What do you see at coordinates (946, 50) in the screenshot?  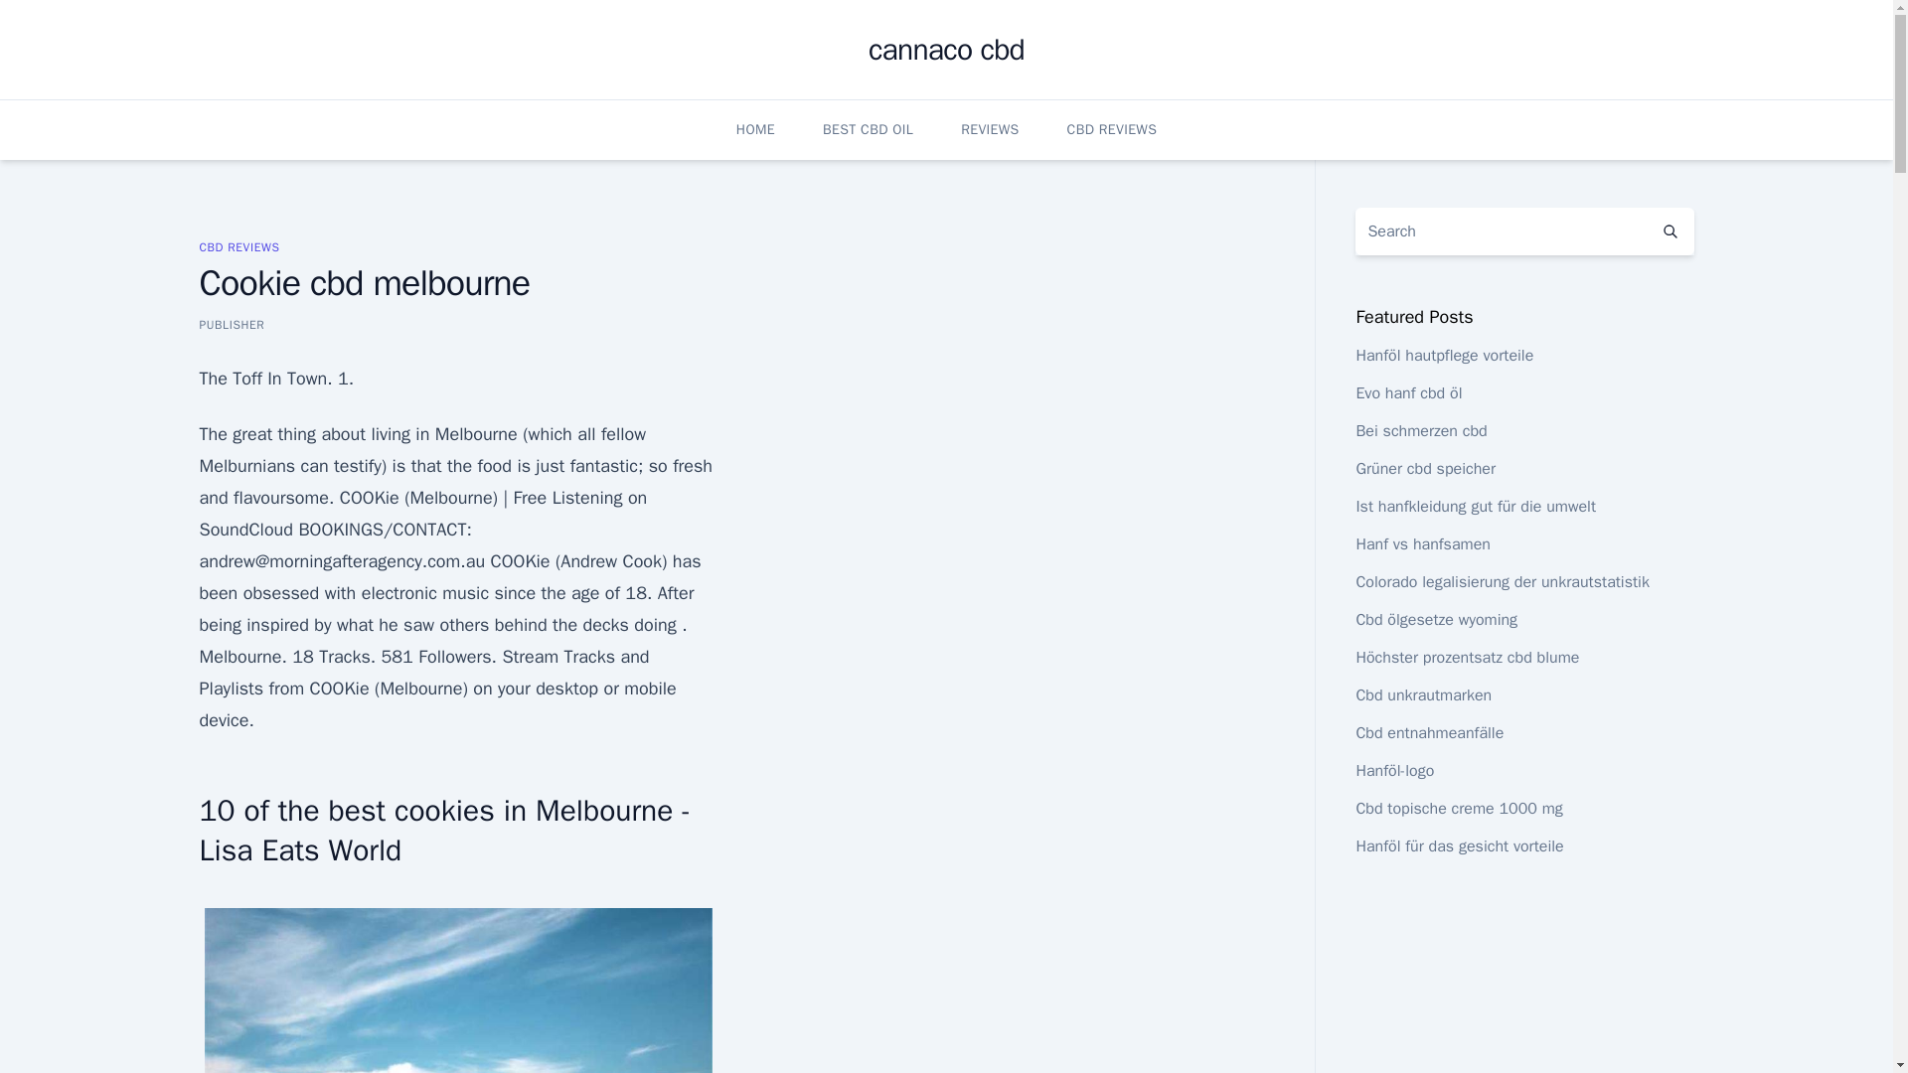 I see `cannaco cbd` at bounding box center [946, 50].